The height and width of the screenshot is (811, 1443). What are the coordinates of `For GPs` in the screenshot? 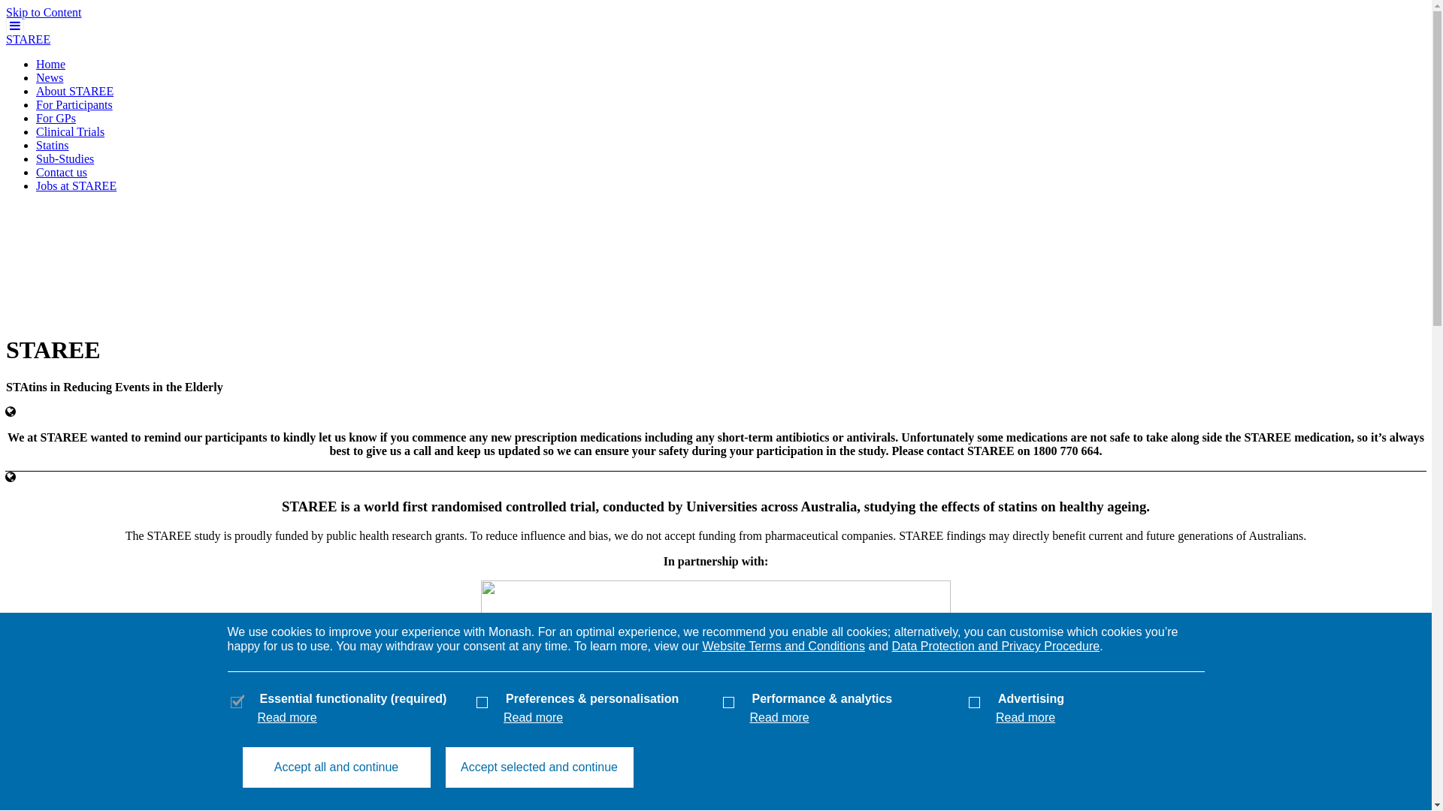 It's located at (56, 119).